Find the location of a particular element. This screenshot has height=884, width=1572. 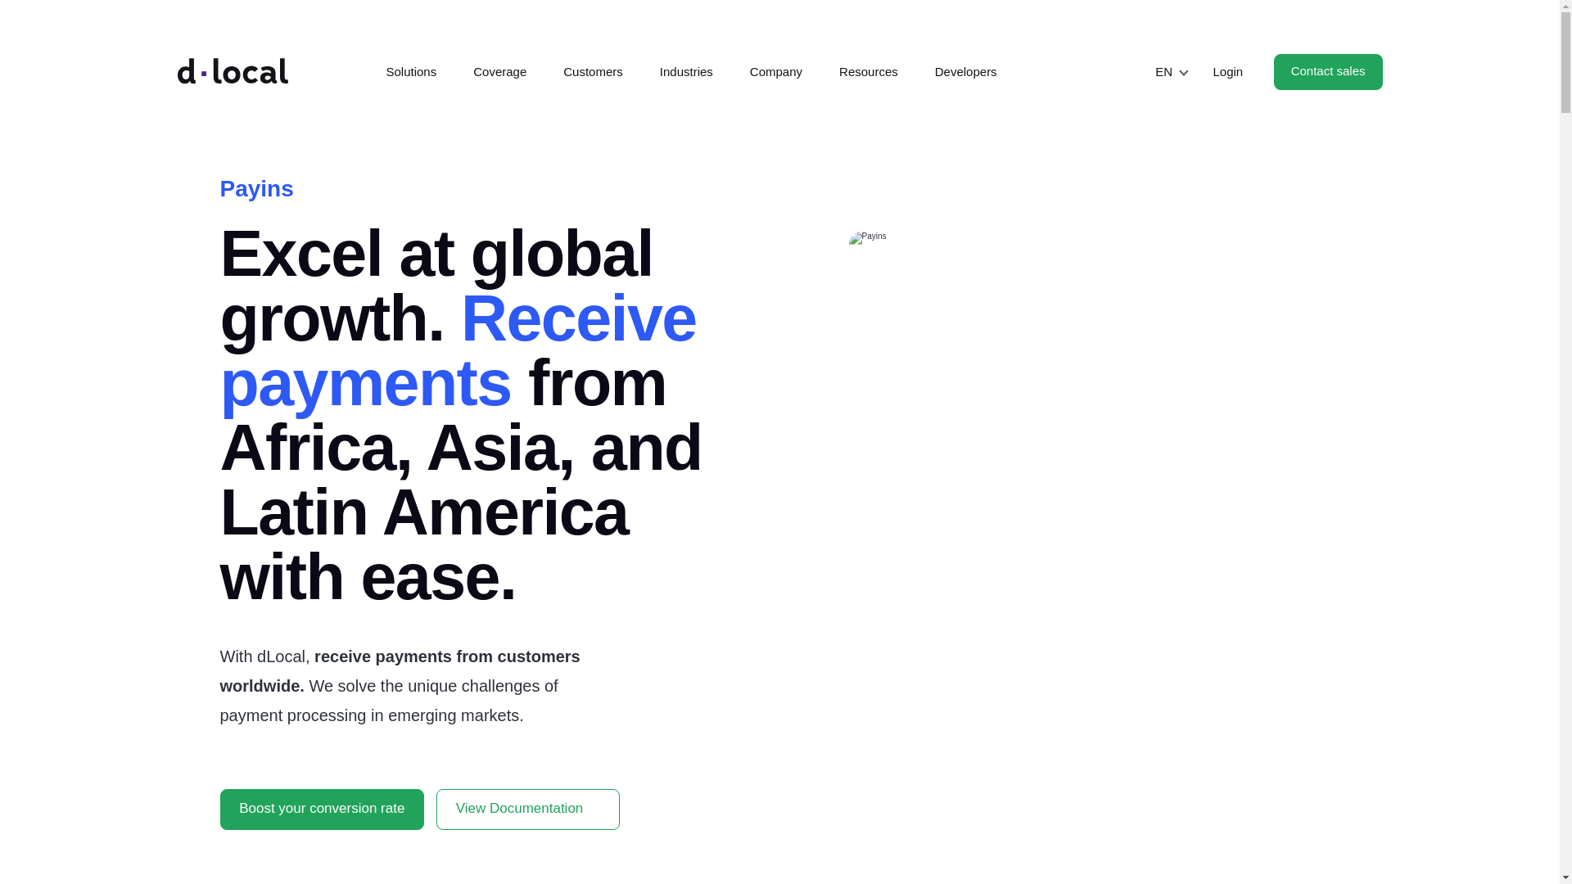

Login is located at coordinates (1227, 72).